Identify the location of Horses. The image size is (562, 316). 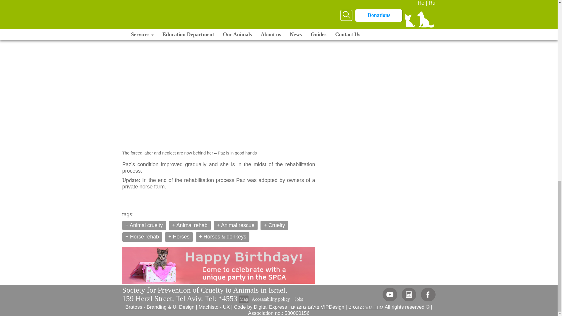
(179, 237).